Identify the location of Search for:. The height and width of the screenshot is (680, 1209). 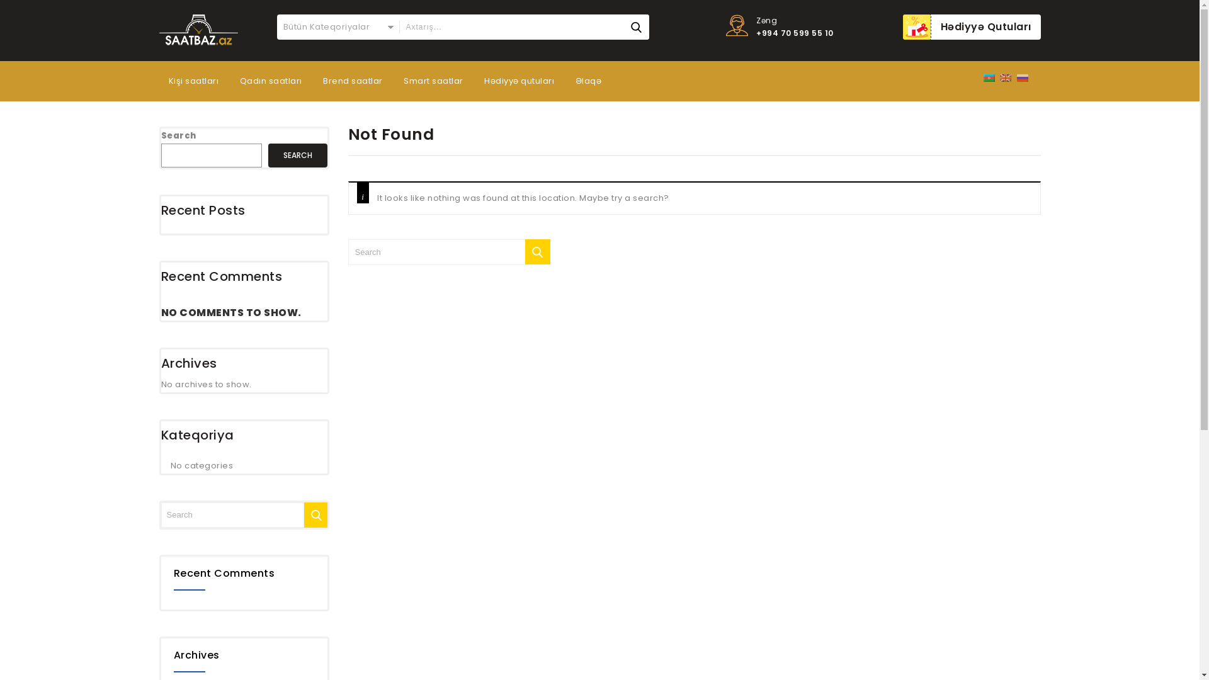
(524, 27).